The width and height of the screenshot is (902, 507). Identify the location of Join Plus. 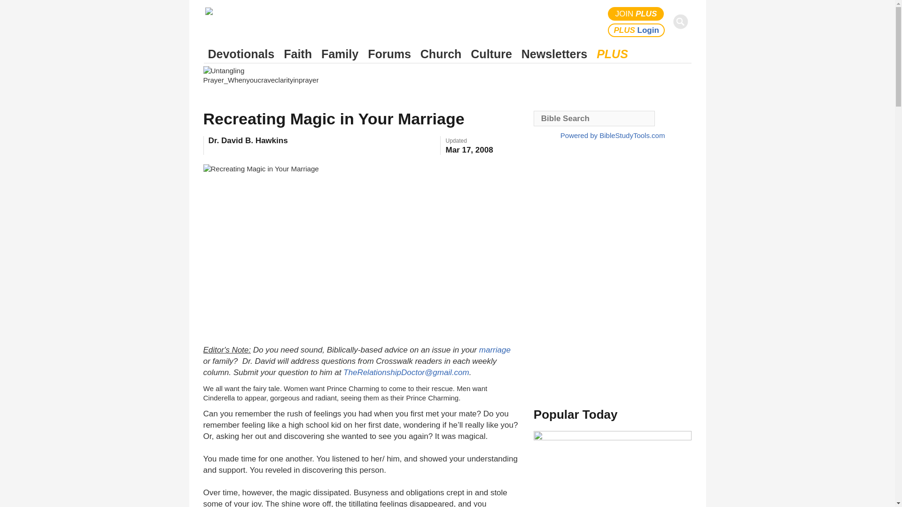
(636, 14).